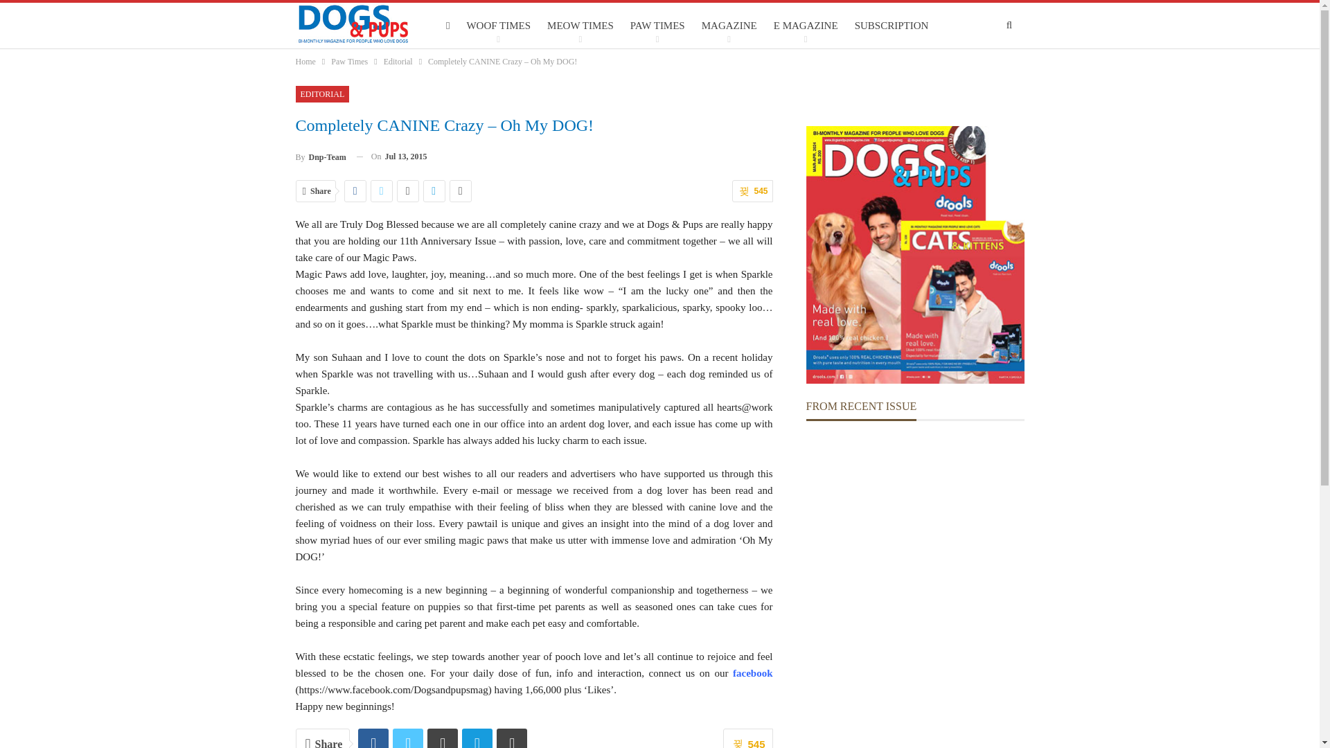 The width and height of the screenshot is (1330, 748). What do you see at coordinates (349, 61) in the screenshot?
I see `Paw Times` at bounding box center [349, 61].